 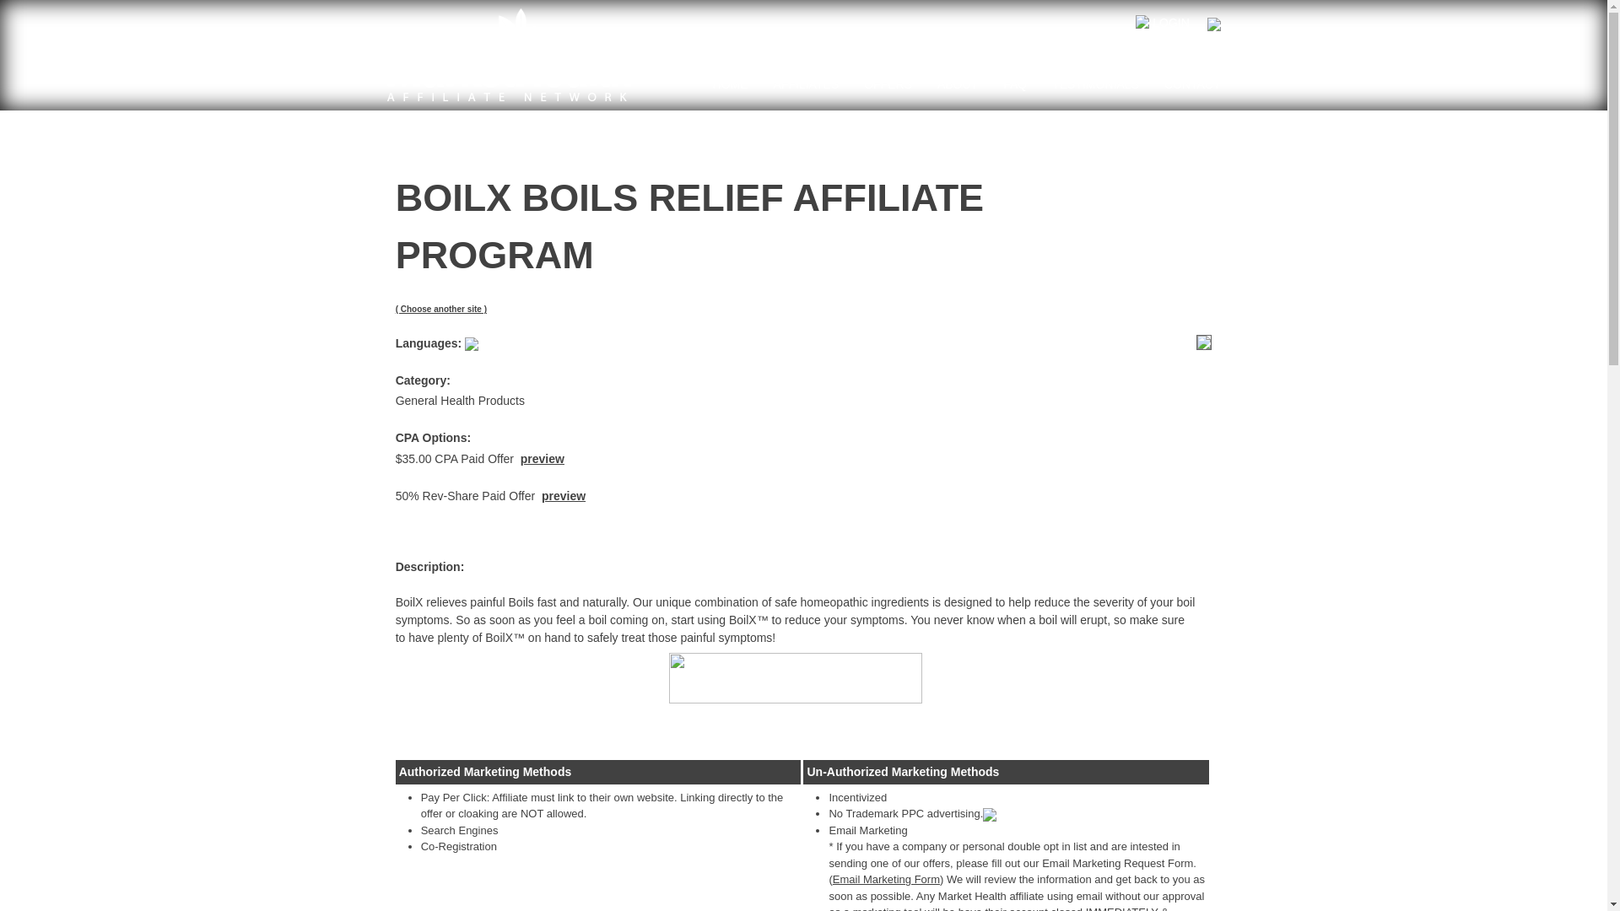 What do you see at coordinates (563, 496) in the screenshot?
I see `preview` at bounding box center [563, 496].